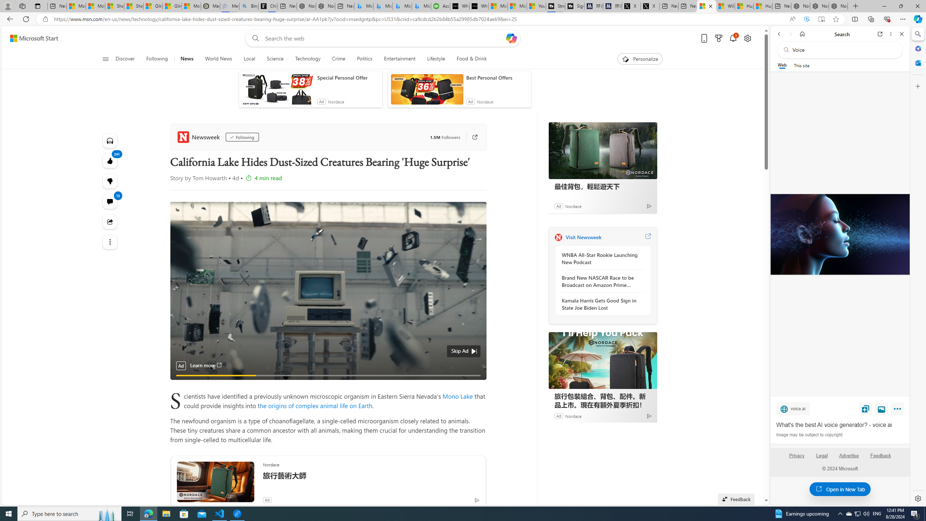  What do you see at coordinates (458, 396) in the screenshot?
I see `Mono Lake` at bounding box center [458, 396].